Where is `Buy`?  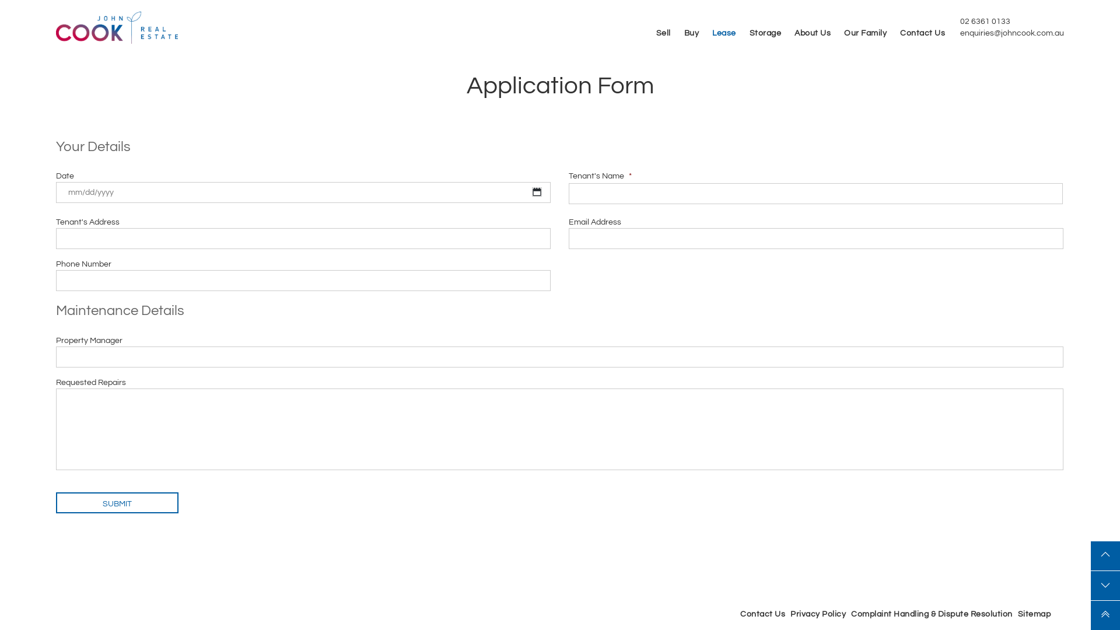 Buy is located at coordinates (691, 33).